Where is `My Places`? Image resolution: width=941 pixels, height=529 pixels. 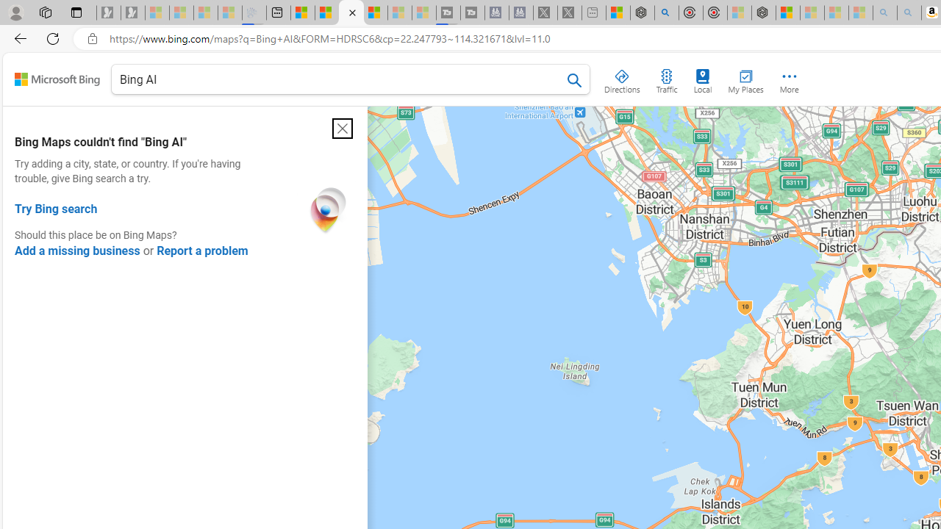
My Places is located at coordinates (745, 78).